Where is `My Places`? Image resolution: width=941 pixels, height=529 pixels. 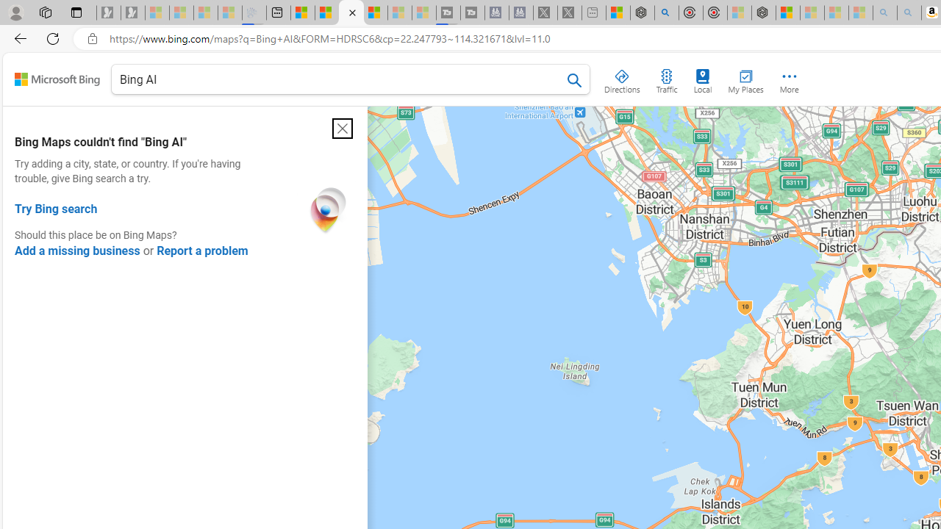
My Places is located at coordinates (745, 78).